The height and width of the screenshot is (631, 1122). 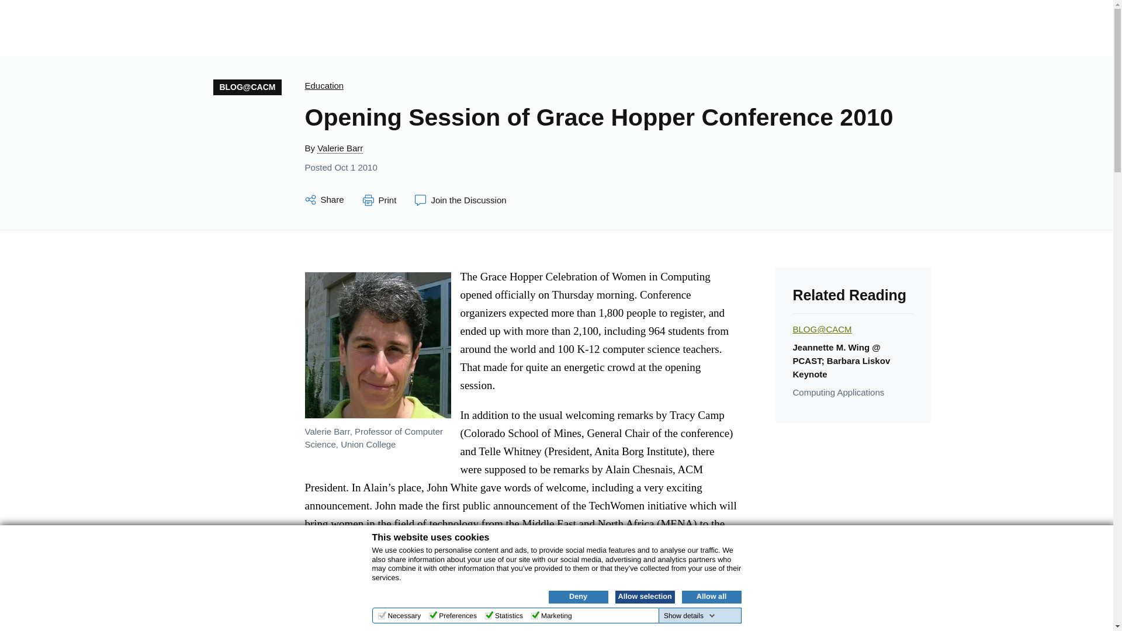 I want to click on Show details, so click(x=690, y=616).